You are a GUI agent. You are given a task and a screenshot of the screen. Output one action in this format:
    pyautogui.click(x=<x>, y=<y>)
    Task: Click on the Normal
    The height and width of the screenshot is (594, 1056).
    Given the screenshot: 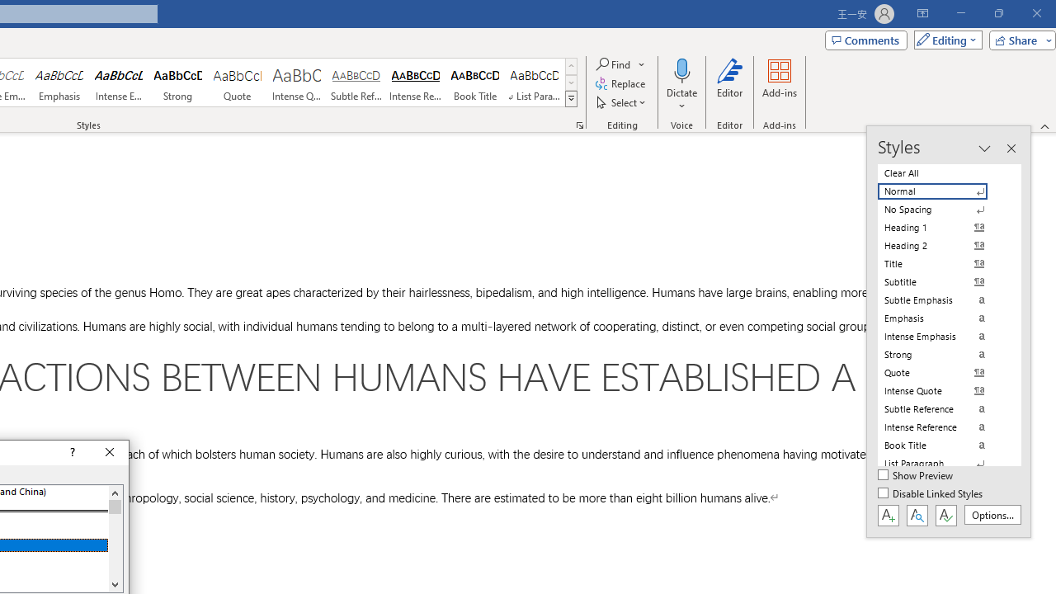 What is the action you would take?
    pyautogui.click(x=942, y=191)
    